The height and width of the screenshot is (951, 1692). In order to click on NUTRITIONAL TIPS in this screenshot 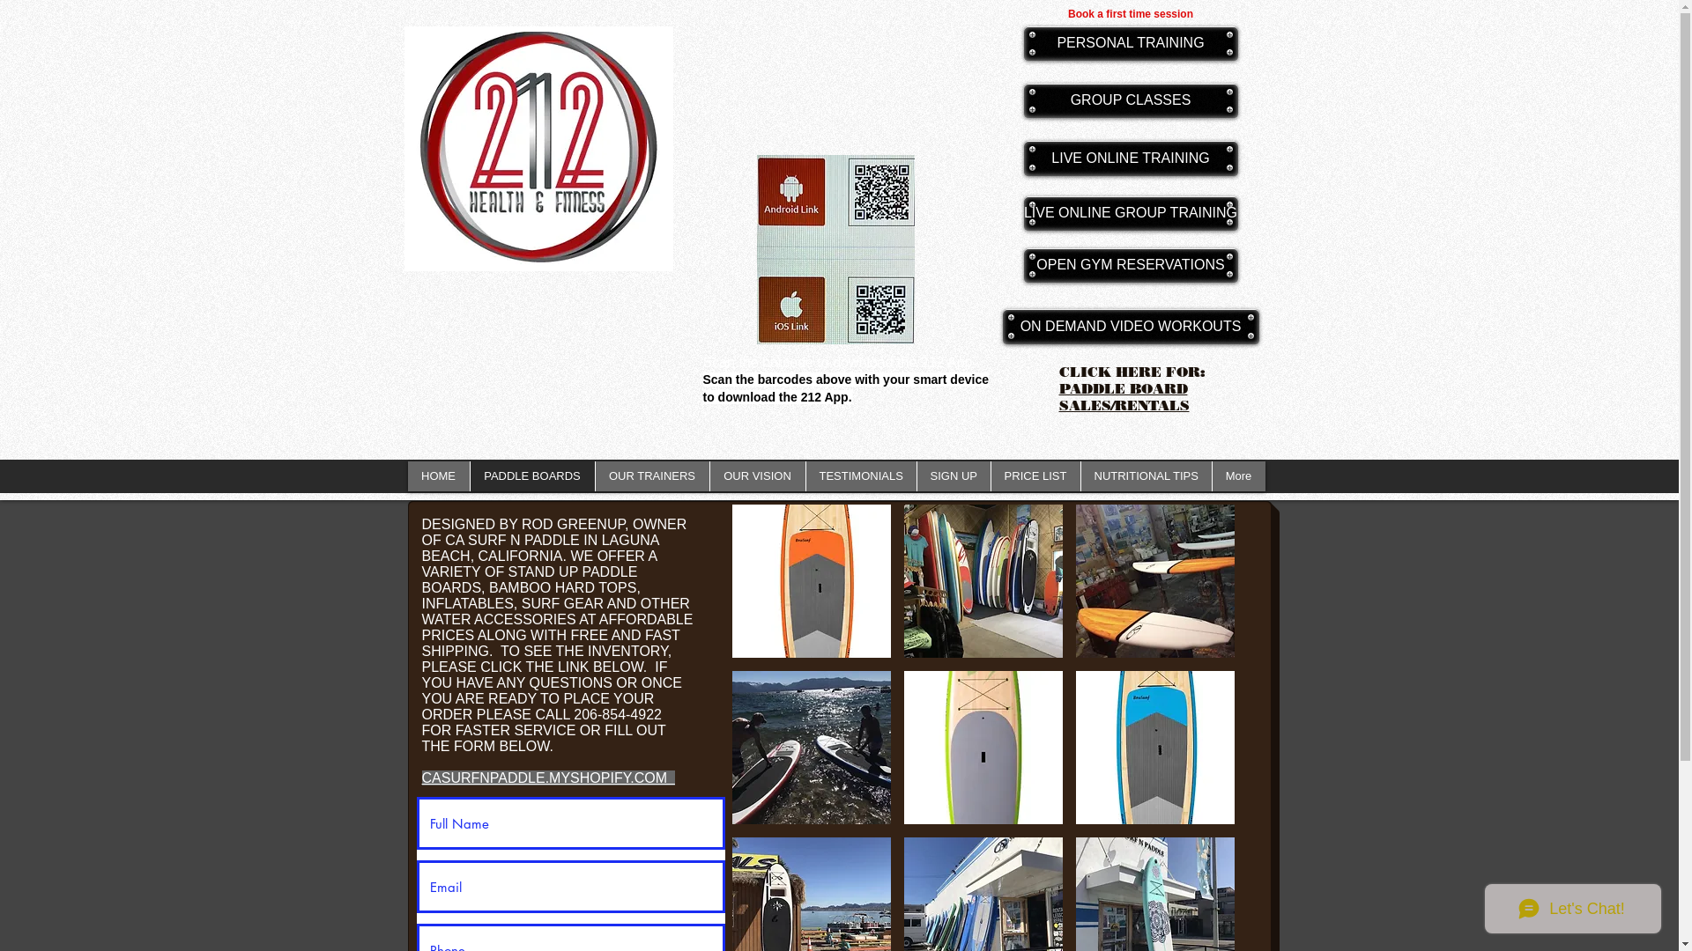, I will do `click(1146, 476)`.